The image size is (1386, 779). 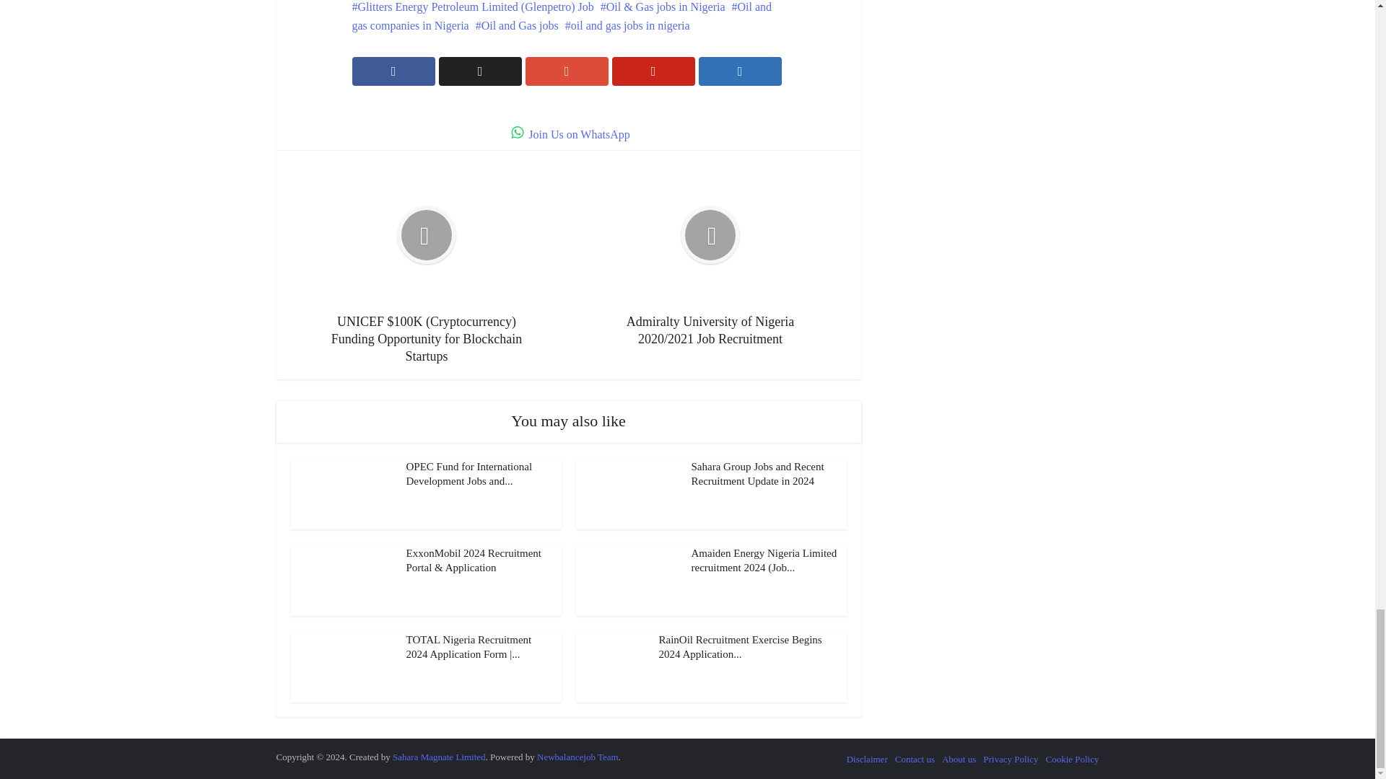 What do you see at coordinates (758, 474) in the screenshot?
I see `Sahara Group Jobs and Recent Recruitment Update in 2024` at bounding box center [758, 474].